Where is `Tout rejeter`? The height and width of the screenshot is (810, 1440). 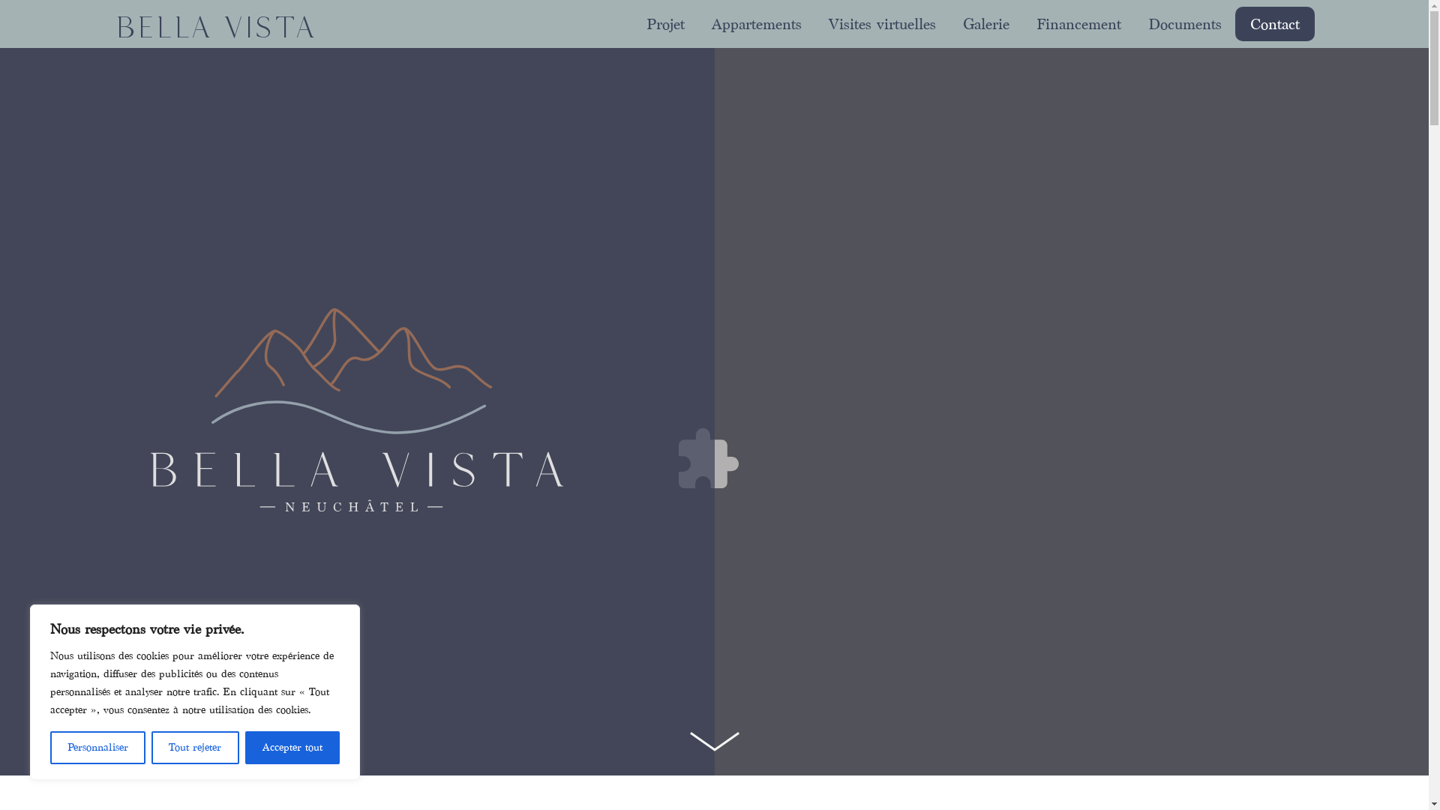 Tout rejeter is located at coordinates (195, 748).